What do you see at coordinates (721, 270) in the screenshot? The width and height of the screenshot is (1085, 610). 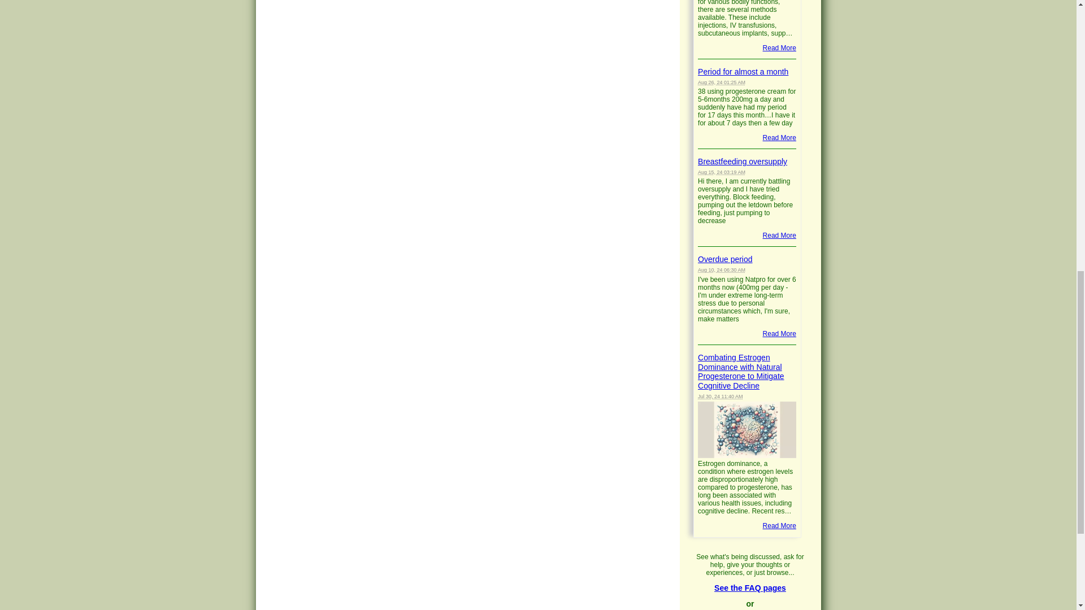 I see `2024-08-10T06:30:31-0400` at bounding box center [721, 270].